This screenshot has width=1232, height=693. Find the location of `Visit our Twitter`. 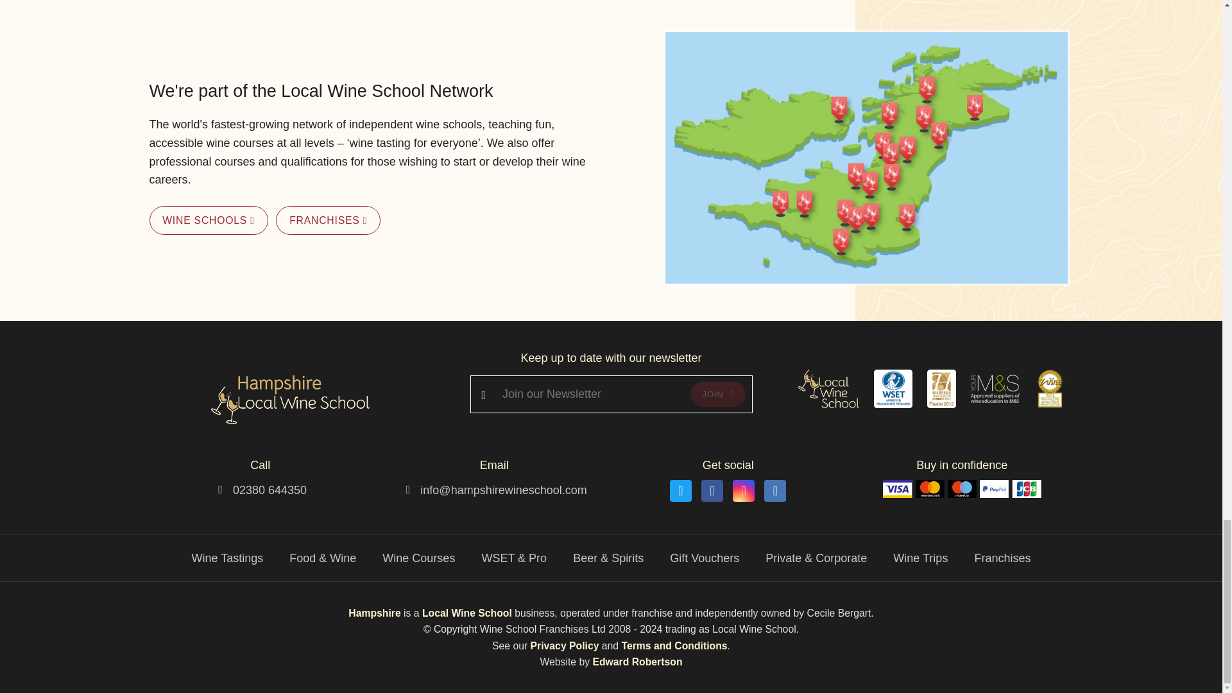

Visit our Twitter is located at coordinates (680, 490).